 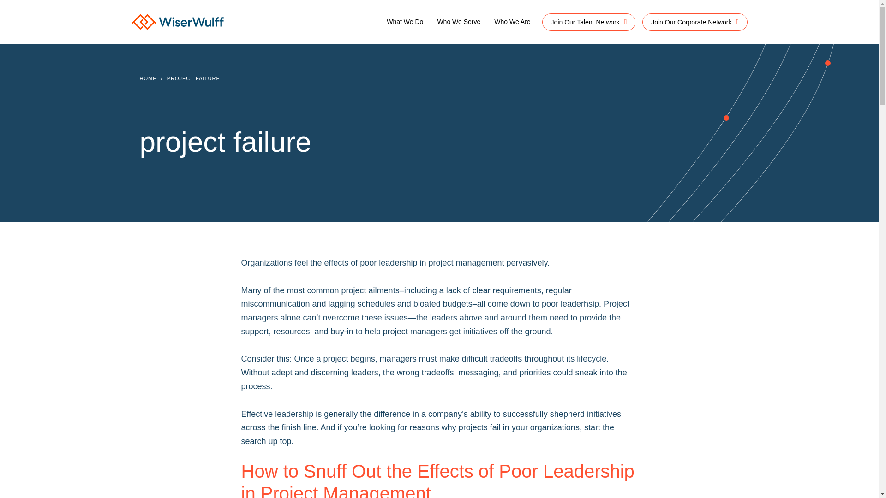 I want to click on Who We Serve, so click(x=459, y=22).